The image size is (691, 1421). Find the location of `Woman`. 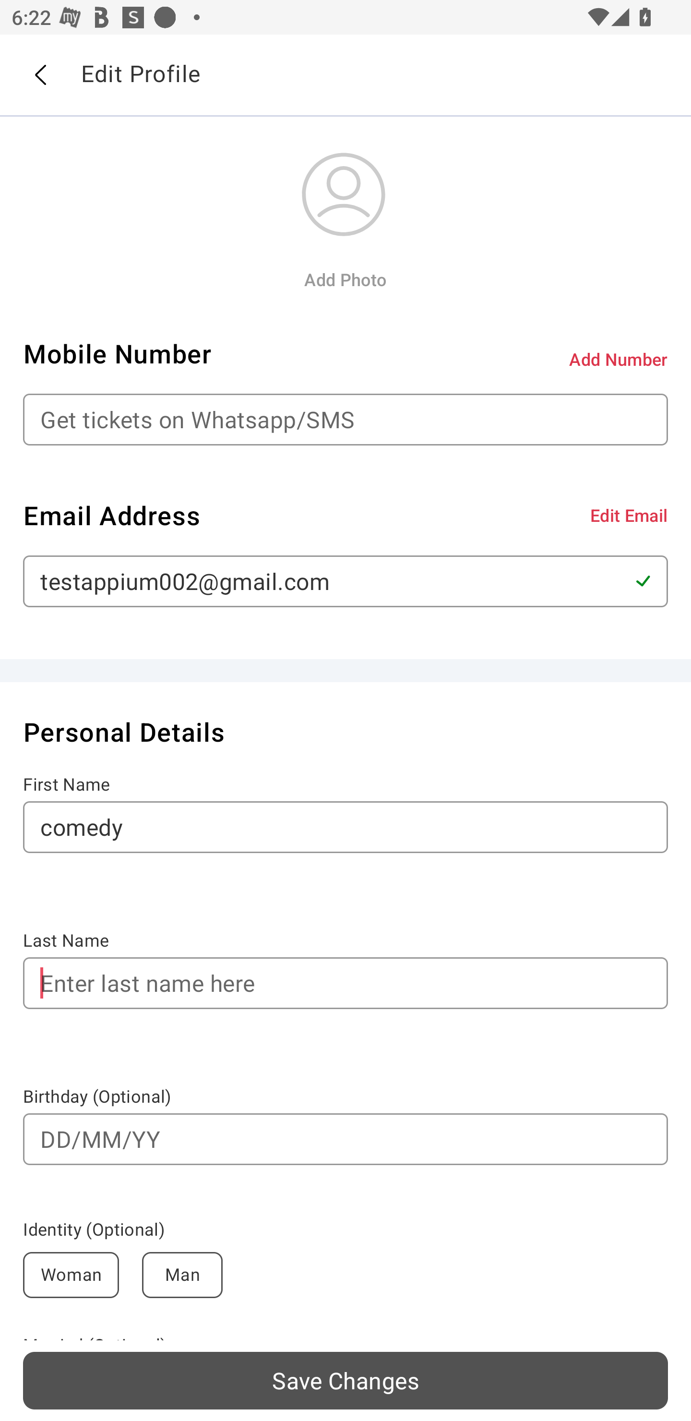

Woman is located at coordinates (71, 1275).